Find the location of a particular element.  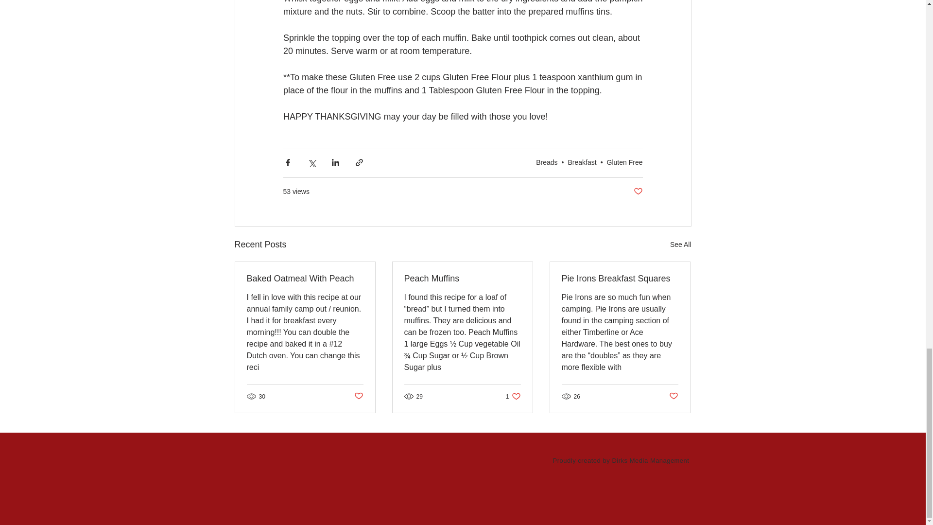

Post not marked as liked is located at coordinates (638, 192).